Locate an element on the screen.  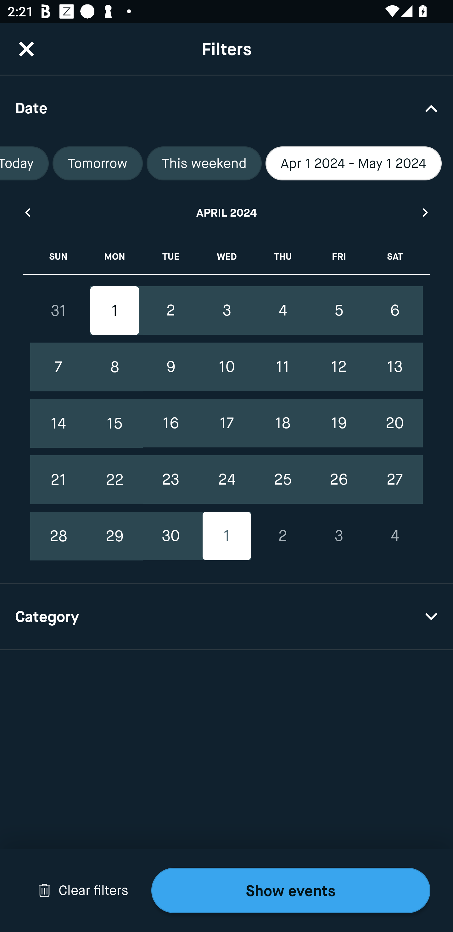
1 is located at coordinates (115, 310).